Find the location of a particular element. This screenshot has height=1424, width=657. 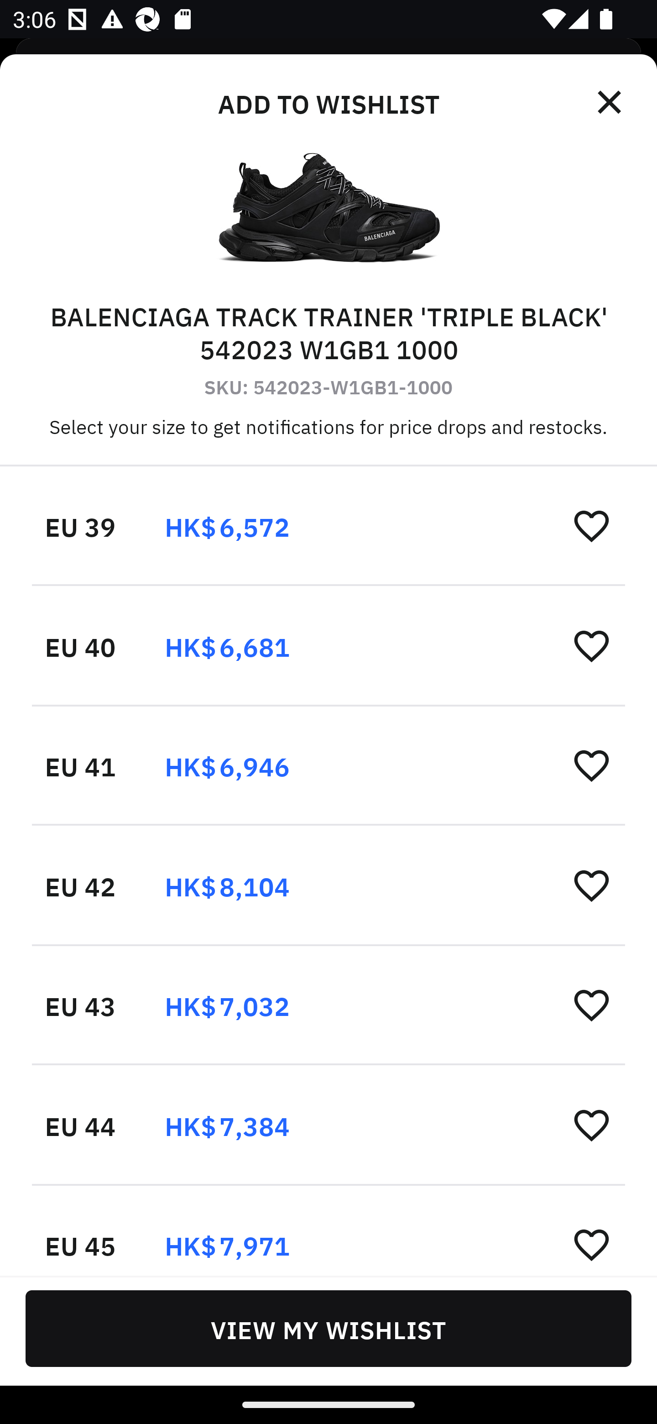

VIEW MY WISHLIST is located at coordinates (328, 1328).